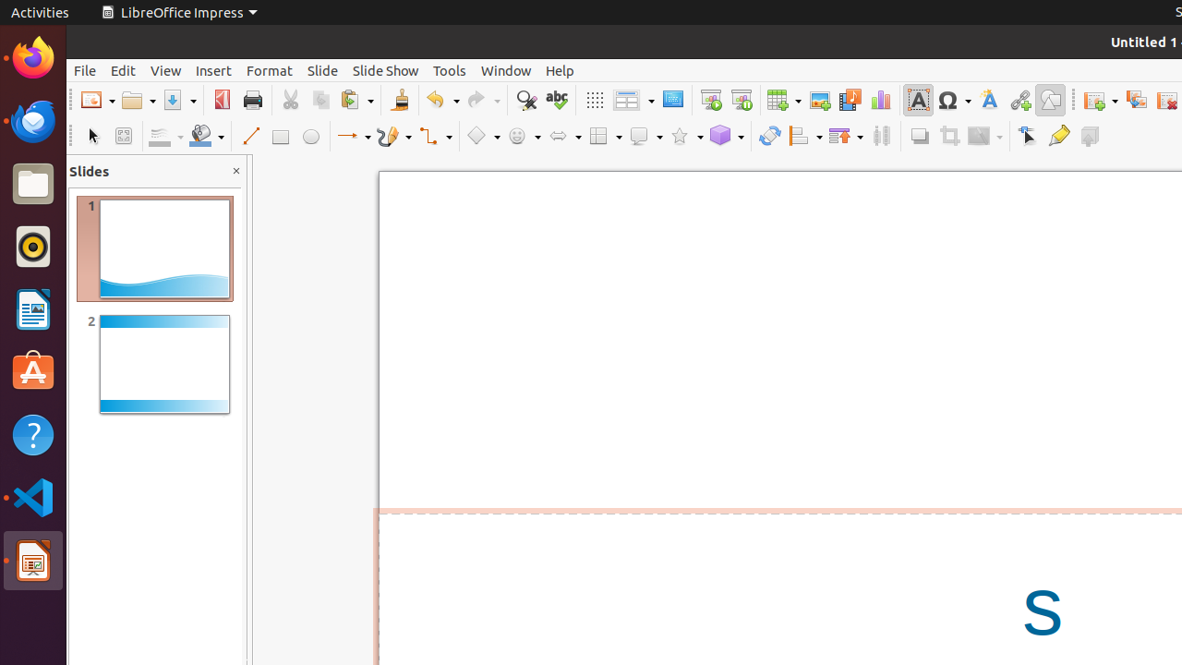 Image resolution: width=1182 pixels, height=665 pixels. What do you see at coordinates (435, 137) in the screenshot?
I see `Connectors` at bounding box center [435, 137].